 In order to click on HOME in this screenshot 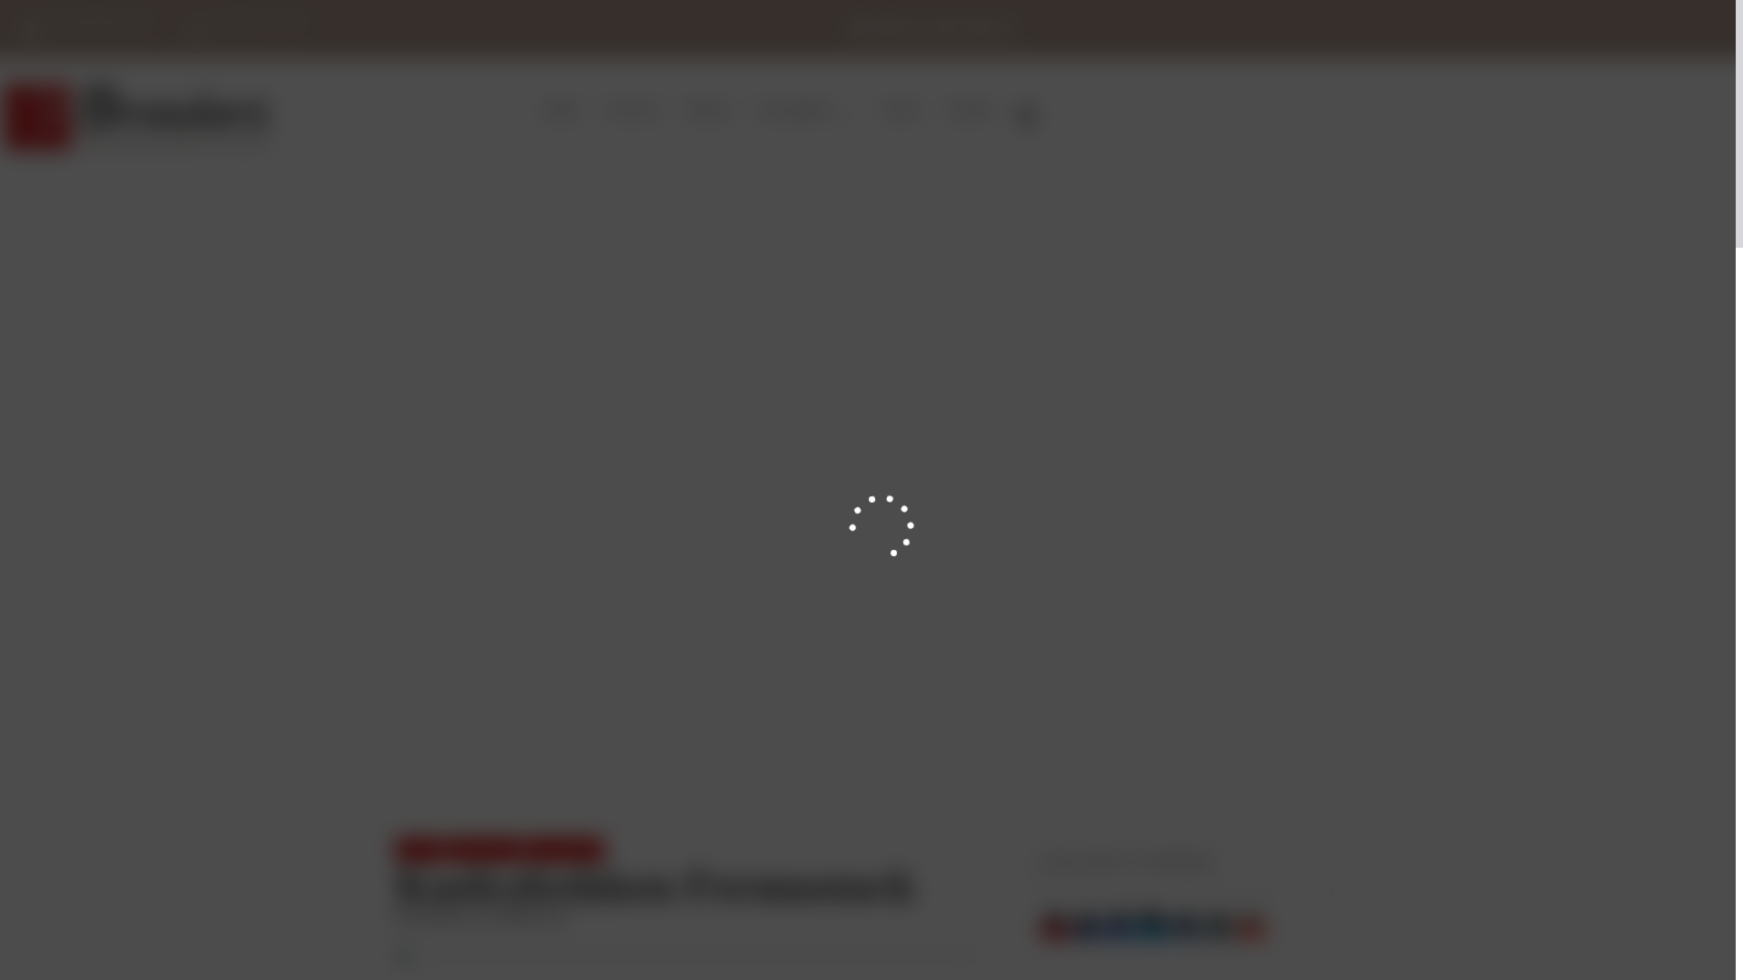, I will do `click(419, 849)`.